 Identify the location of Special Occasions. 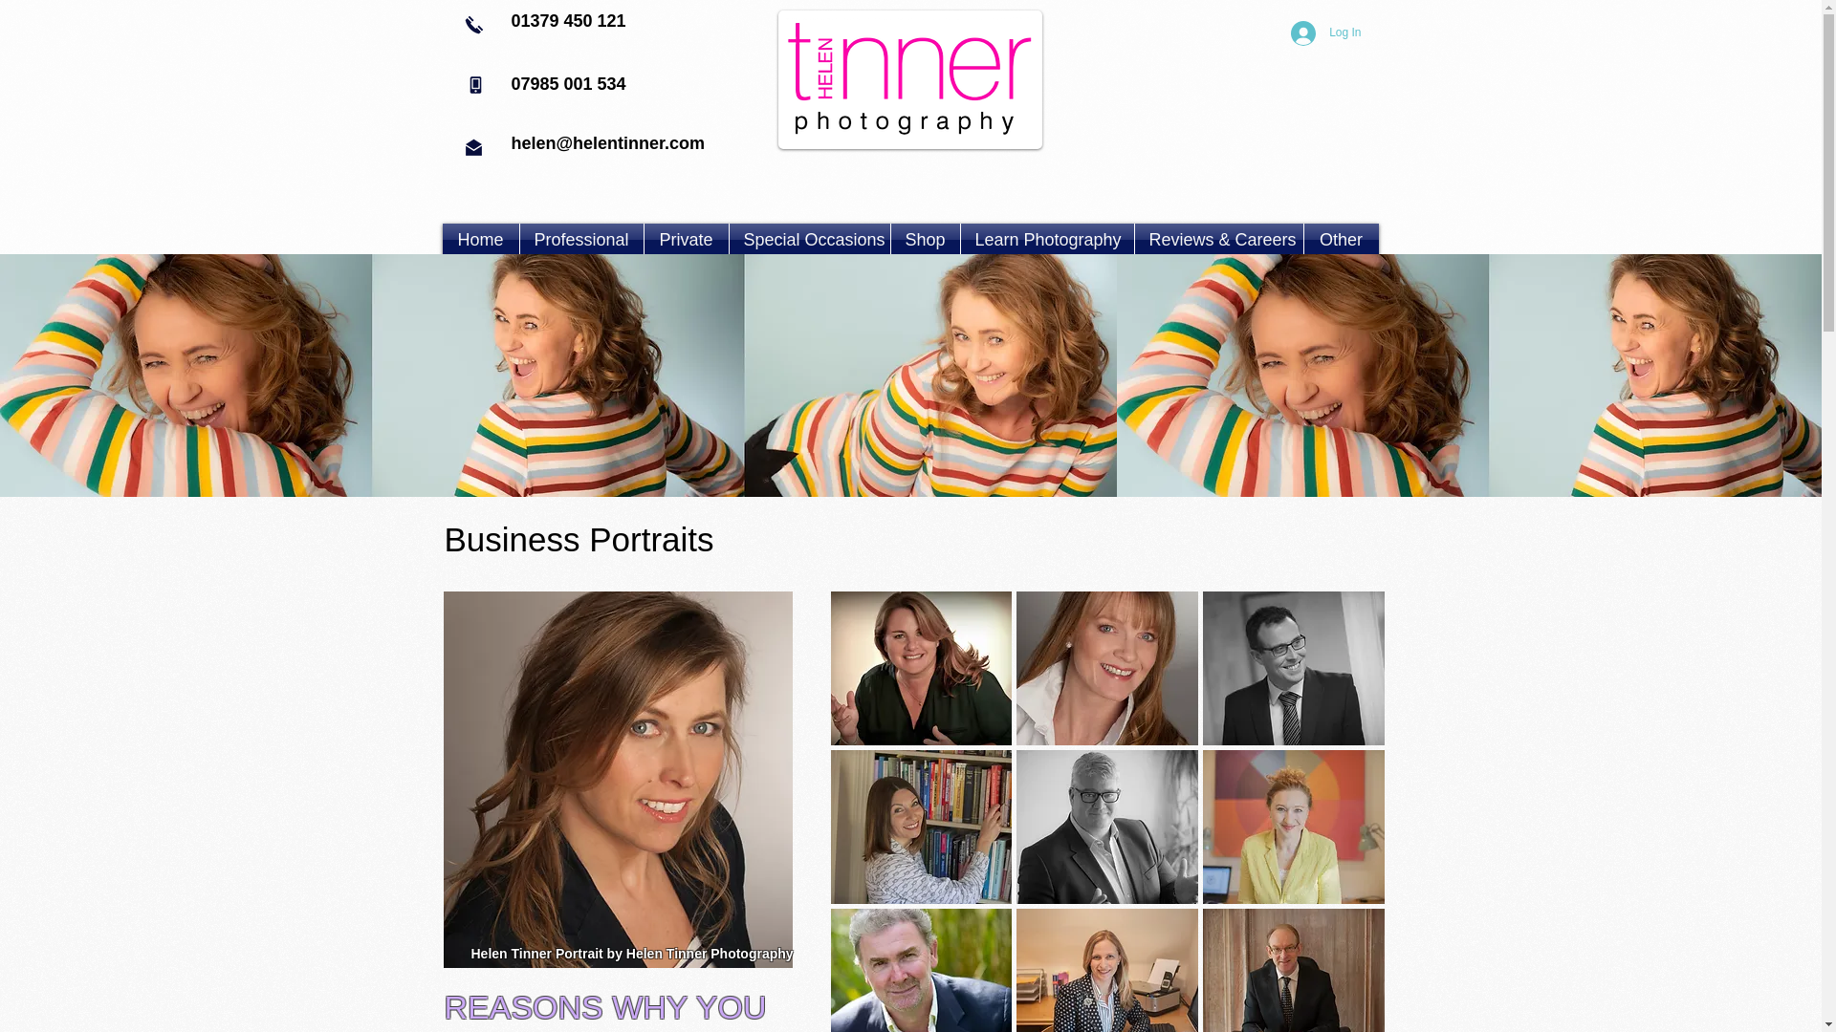
(809, 239).